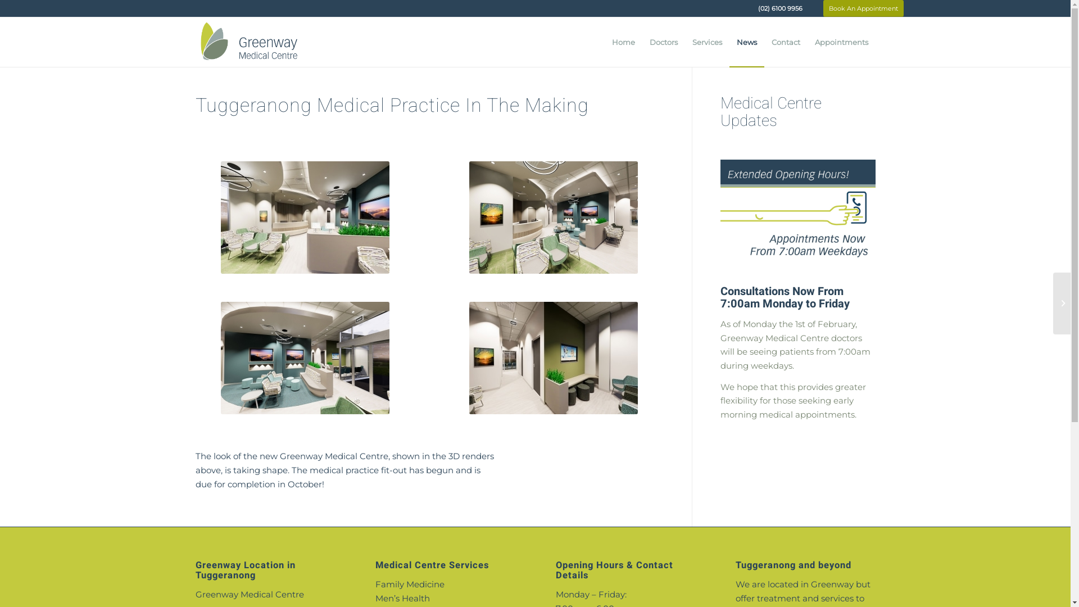  Describe the element at coordinates (747, 42) in the screenshot. I see `News` at that location.